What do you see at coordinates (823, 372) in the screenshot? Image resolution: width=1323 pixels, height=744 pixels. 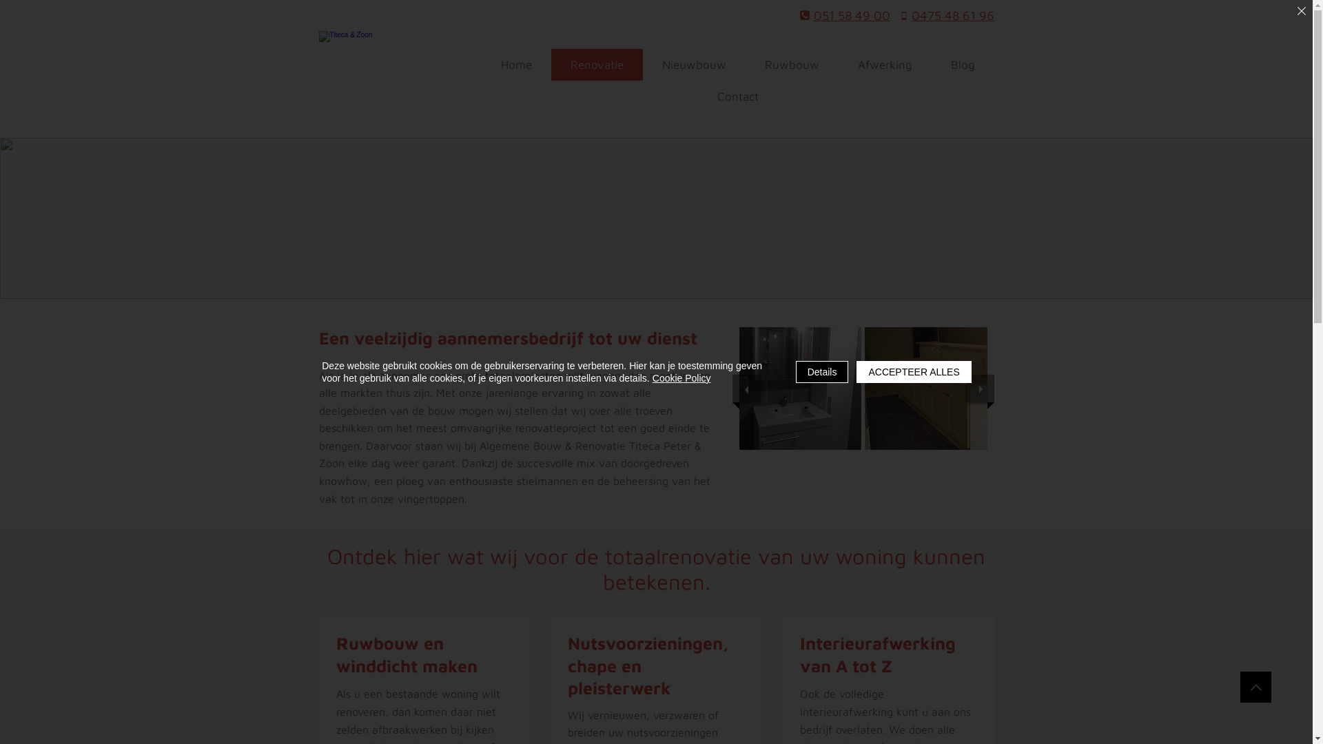 I see `Details` at bounding box center [823, 372].